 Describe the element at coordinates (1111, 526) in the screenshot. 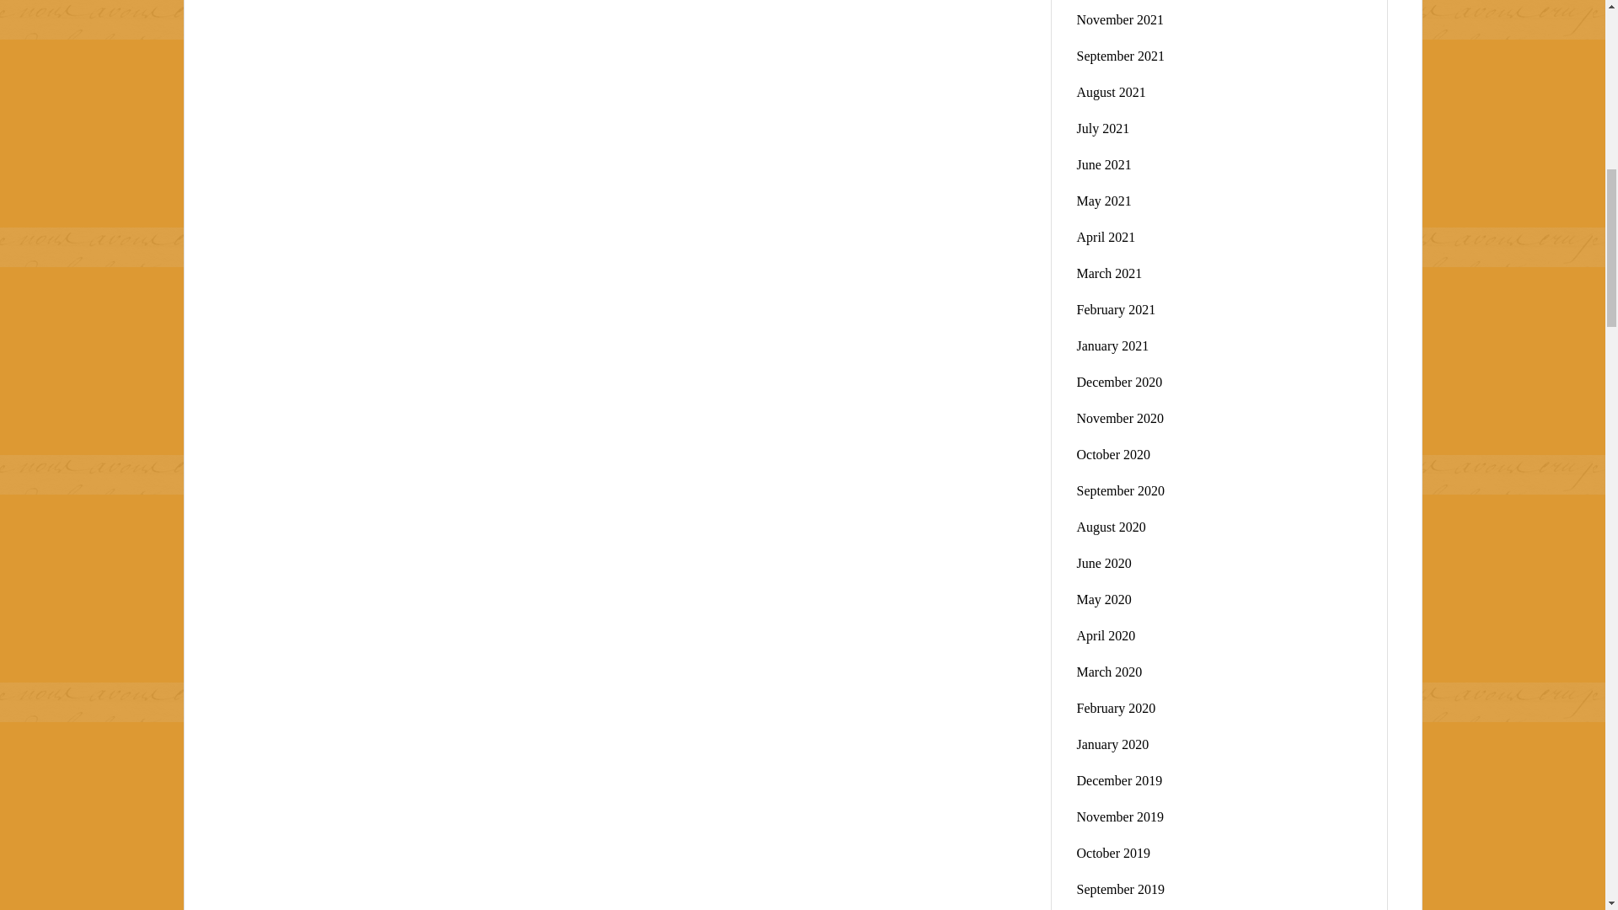

I see `August 2020` at that location.